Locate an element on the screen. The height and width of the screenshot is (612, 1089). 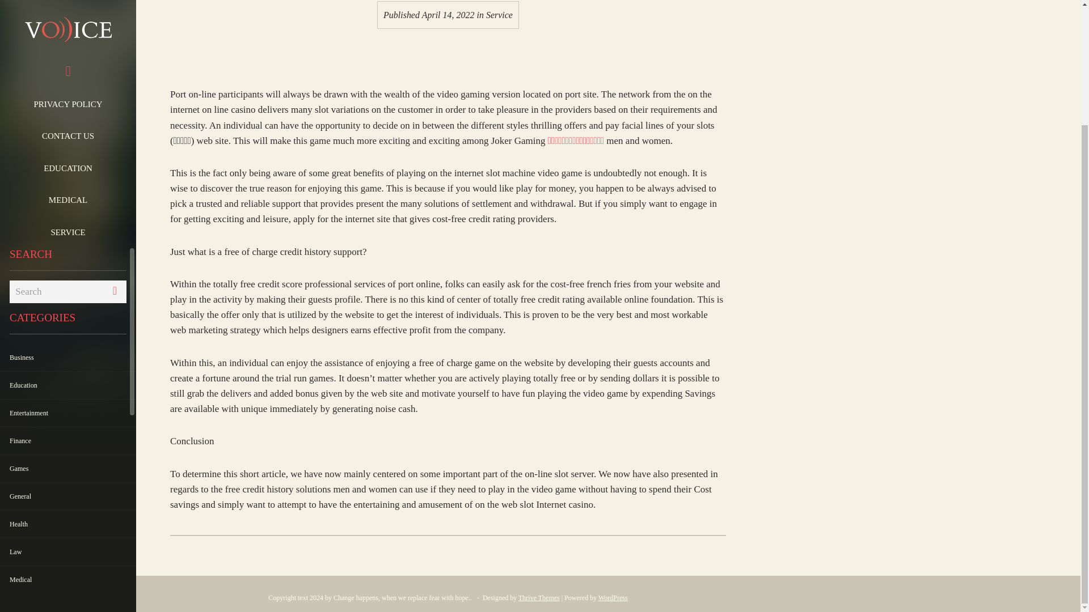
Finance is located at coordinates (20, 291).